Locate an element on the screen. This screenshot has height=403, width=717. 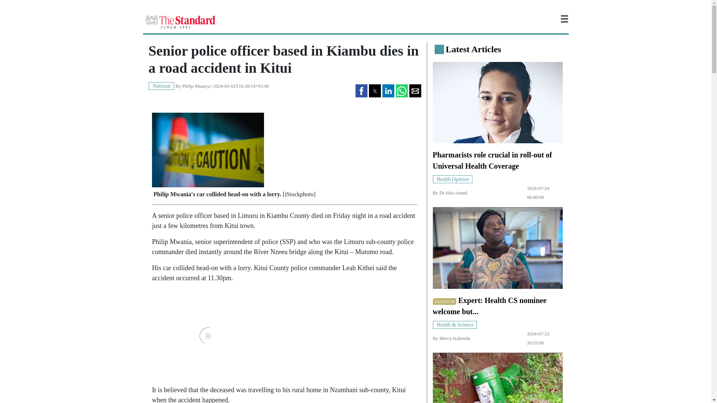
National is located at coordinates (161, 85).